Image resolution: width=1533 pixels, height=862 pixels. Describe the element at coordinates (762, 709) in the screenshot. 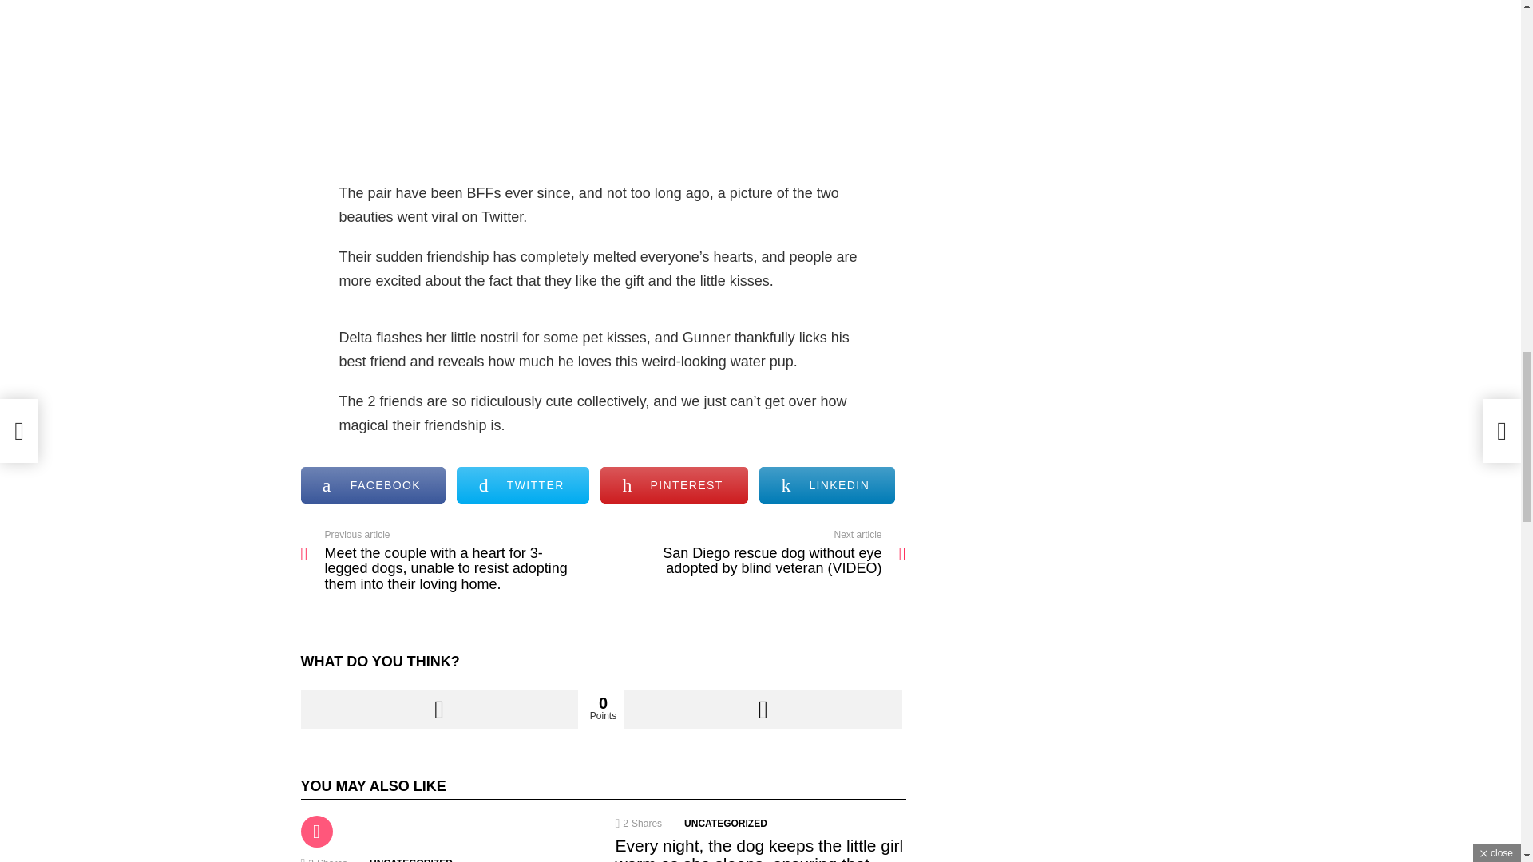

I see `Downvote` at that location.